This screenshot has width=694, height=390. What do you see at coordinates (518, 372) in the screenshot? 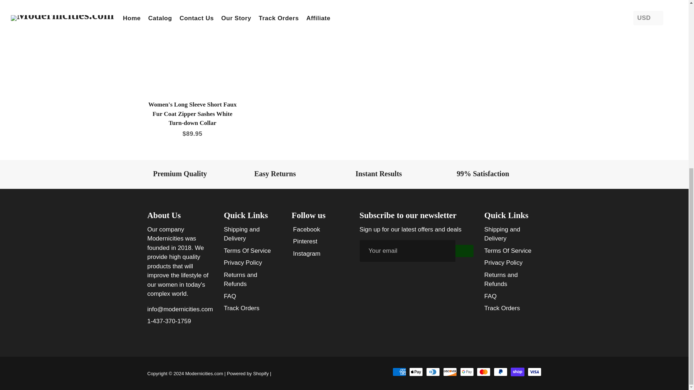
I see `Shop Pay` at bounding box center [518, 372].